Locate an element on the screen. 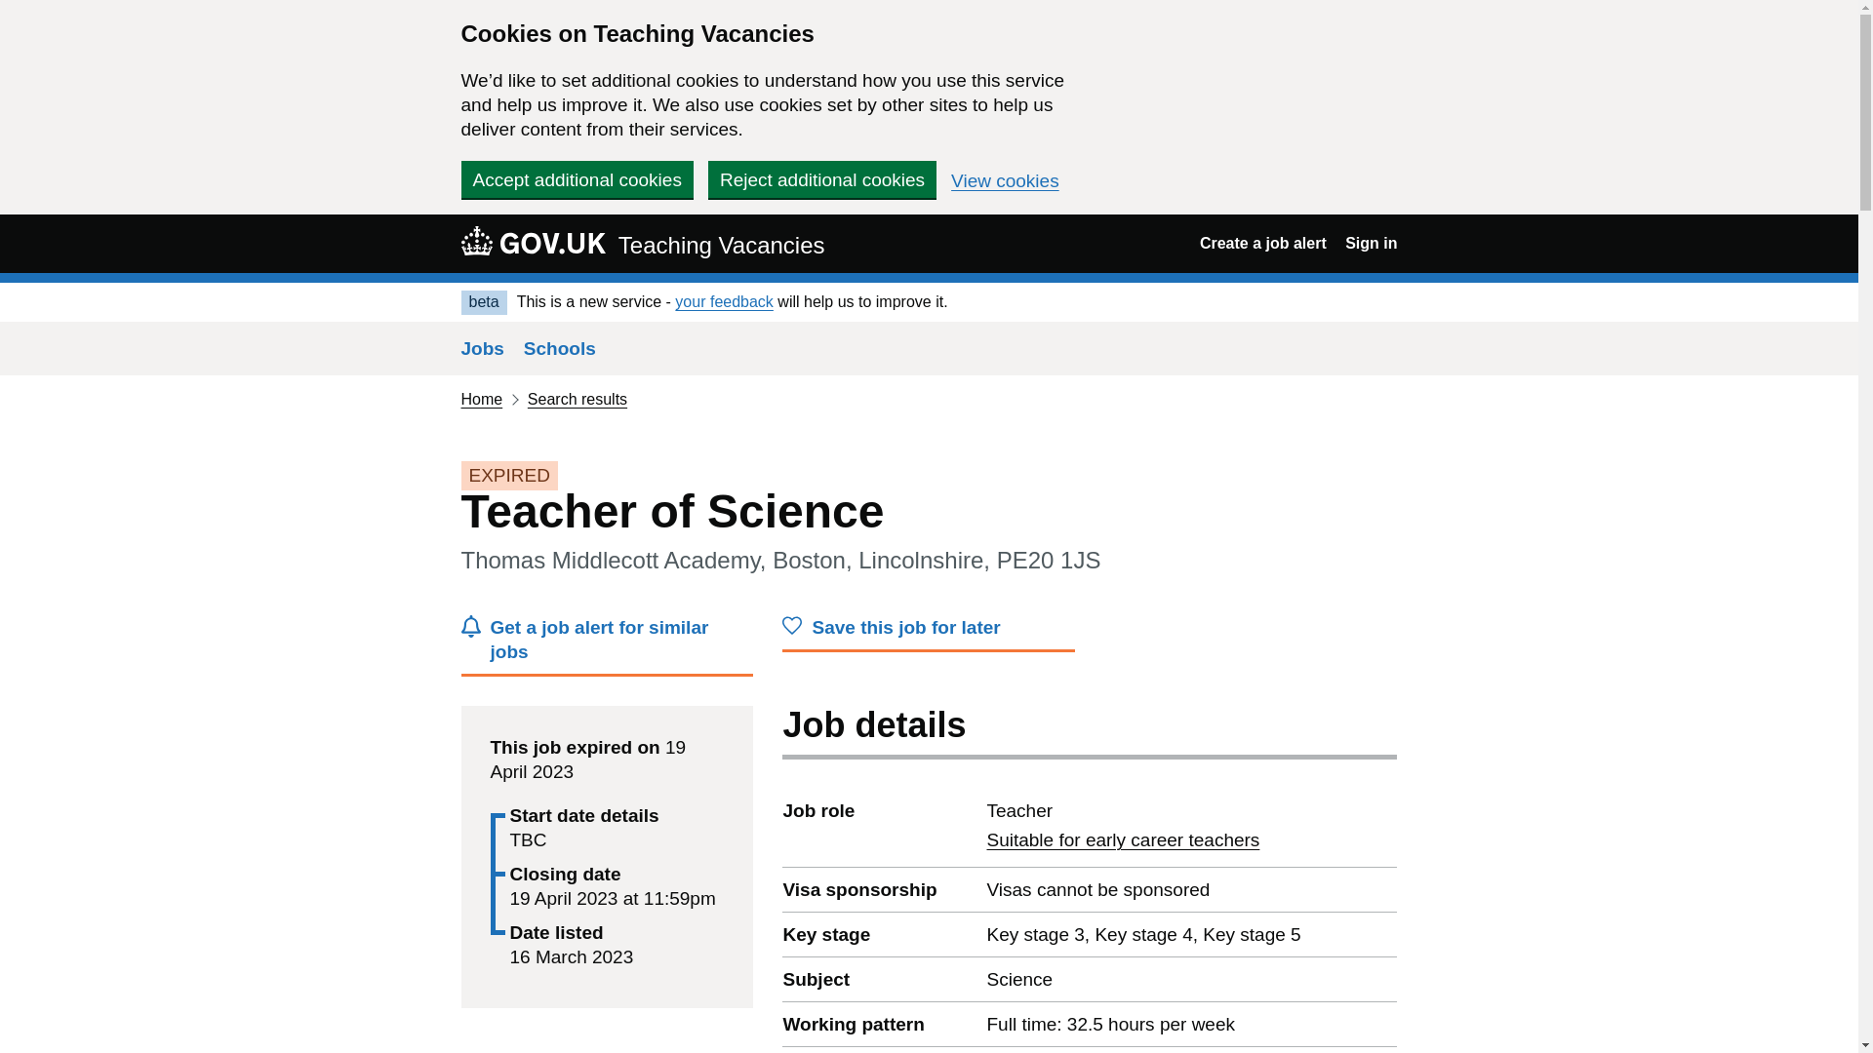 This screenshot has height=1053, width=1873. Create a job alert is located at coordinates (1262, 243).